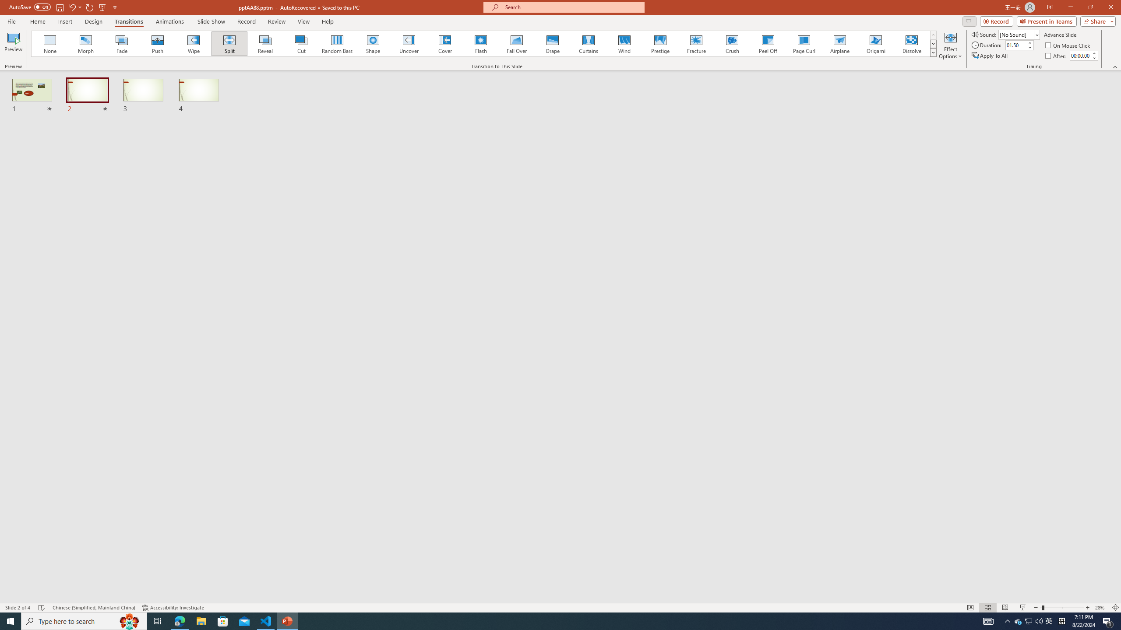  Describe the element at coordinates (553, 44) in the screenshot. I see `Drape` at that location.